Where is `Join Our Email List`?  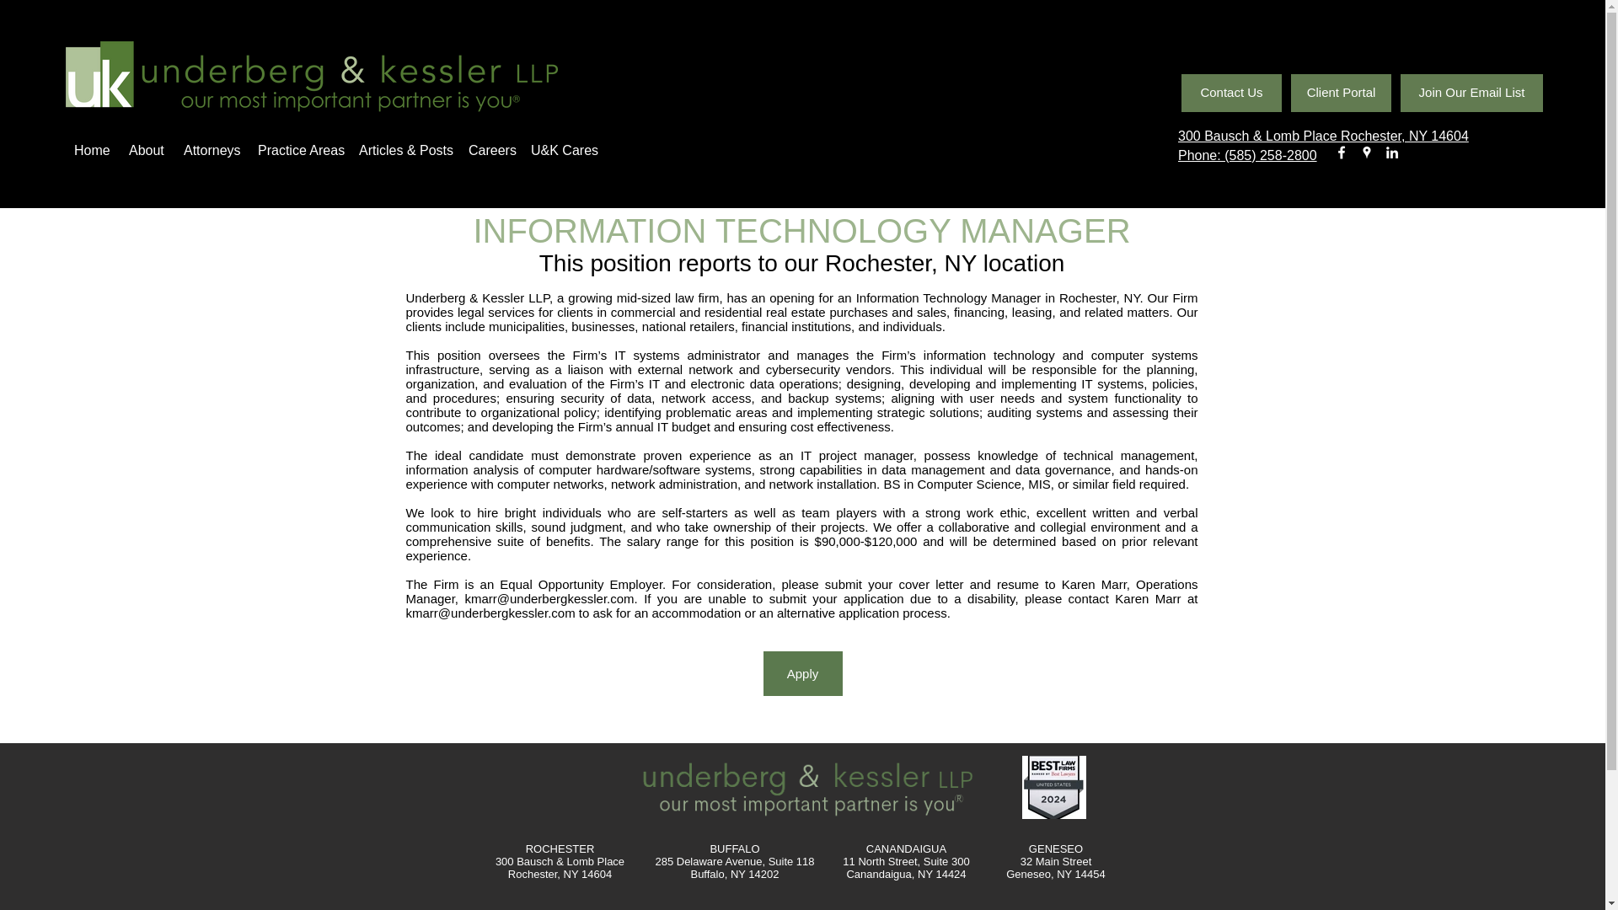
Join Our Email List is located at coordinates (1471, 93).